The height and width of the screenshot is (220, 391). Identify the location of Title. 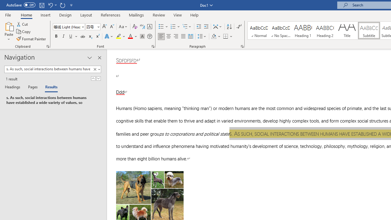
(347, 31).